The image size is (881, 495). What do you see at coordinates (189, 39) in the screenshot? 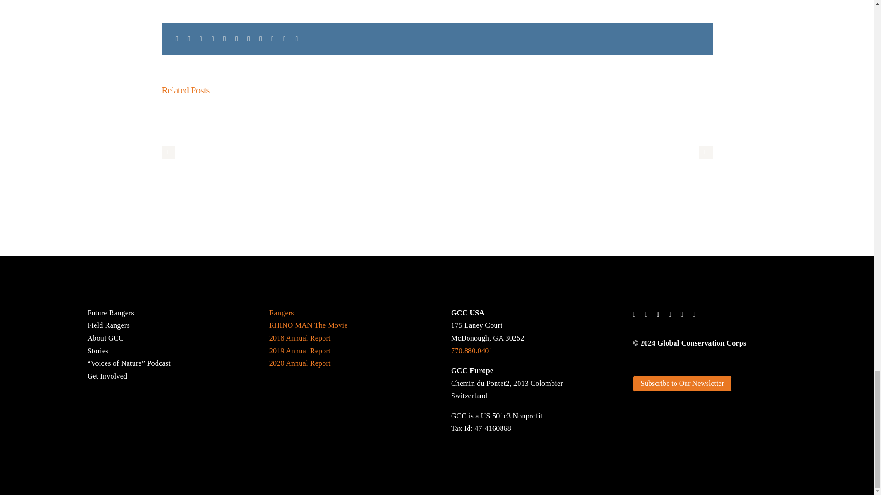
I see `X` at bounding box center [189, 39].